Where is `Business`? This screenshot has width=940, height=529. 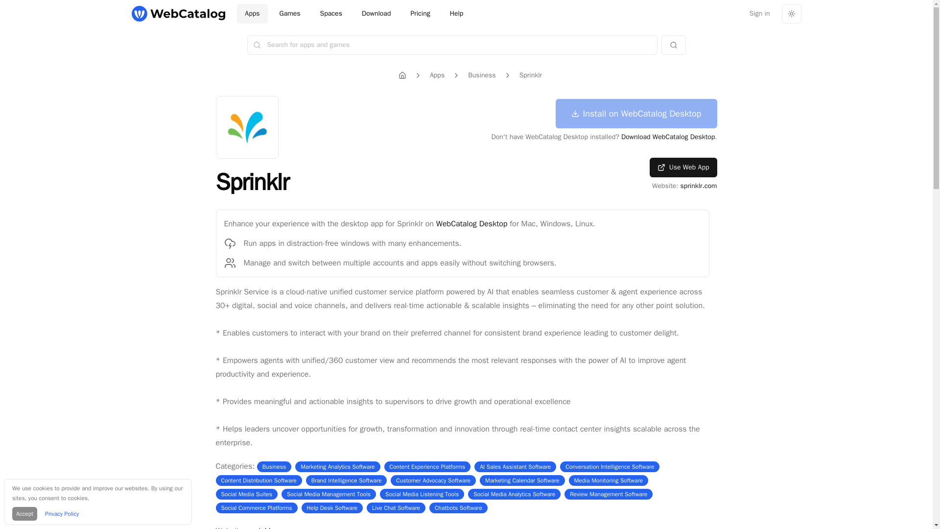
Business is located at coordinates (482, 75).